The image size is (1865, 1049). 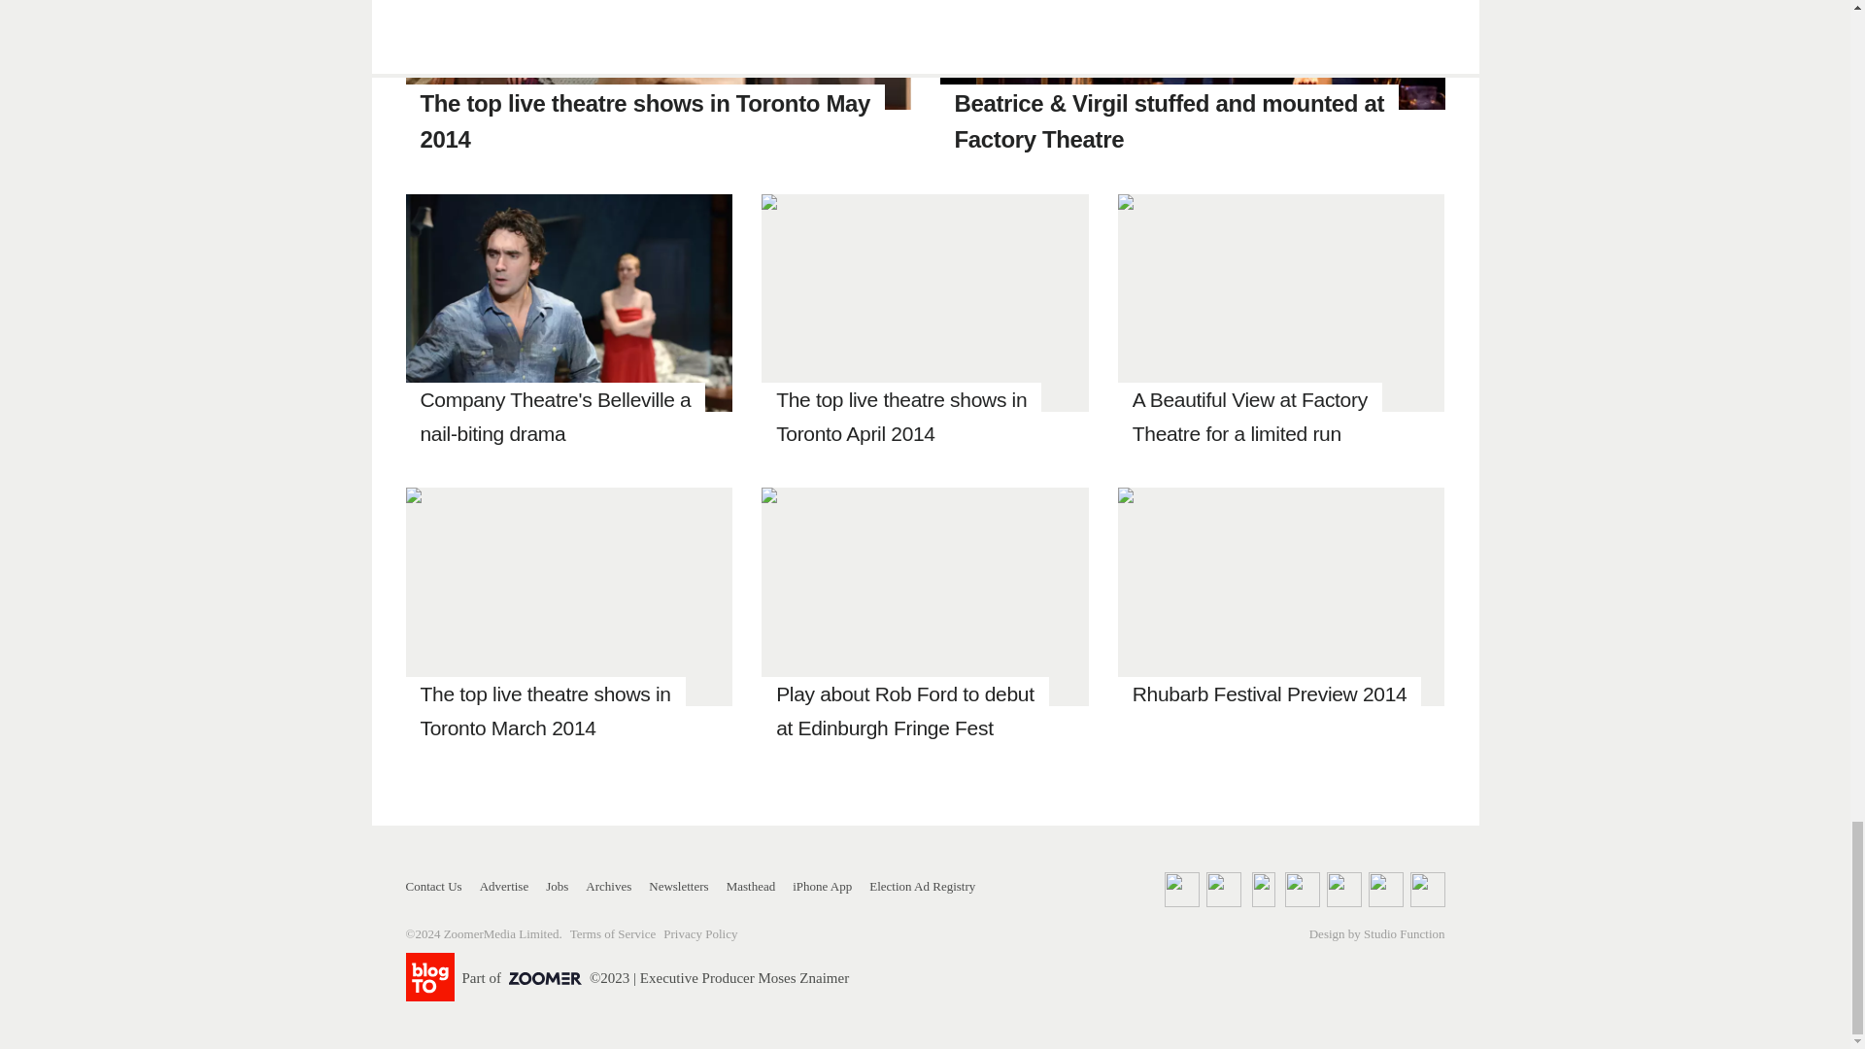 What do you see at coordinates (434, 886) in the screenshot?
I see `Contact Us` at bounding box center [434, 886].